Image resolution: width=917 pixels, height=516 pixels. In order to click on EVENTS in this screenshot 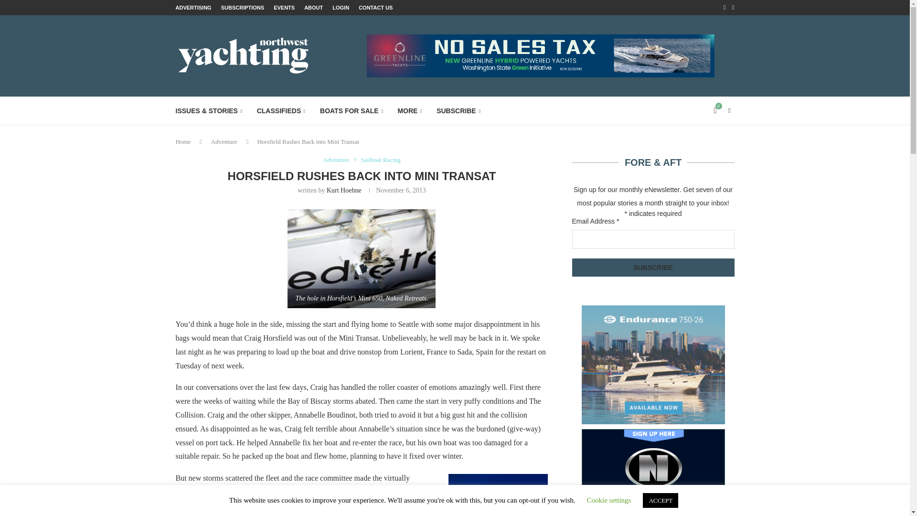, I will do `click(284, 8)`.